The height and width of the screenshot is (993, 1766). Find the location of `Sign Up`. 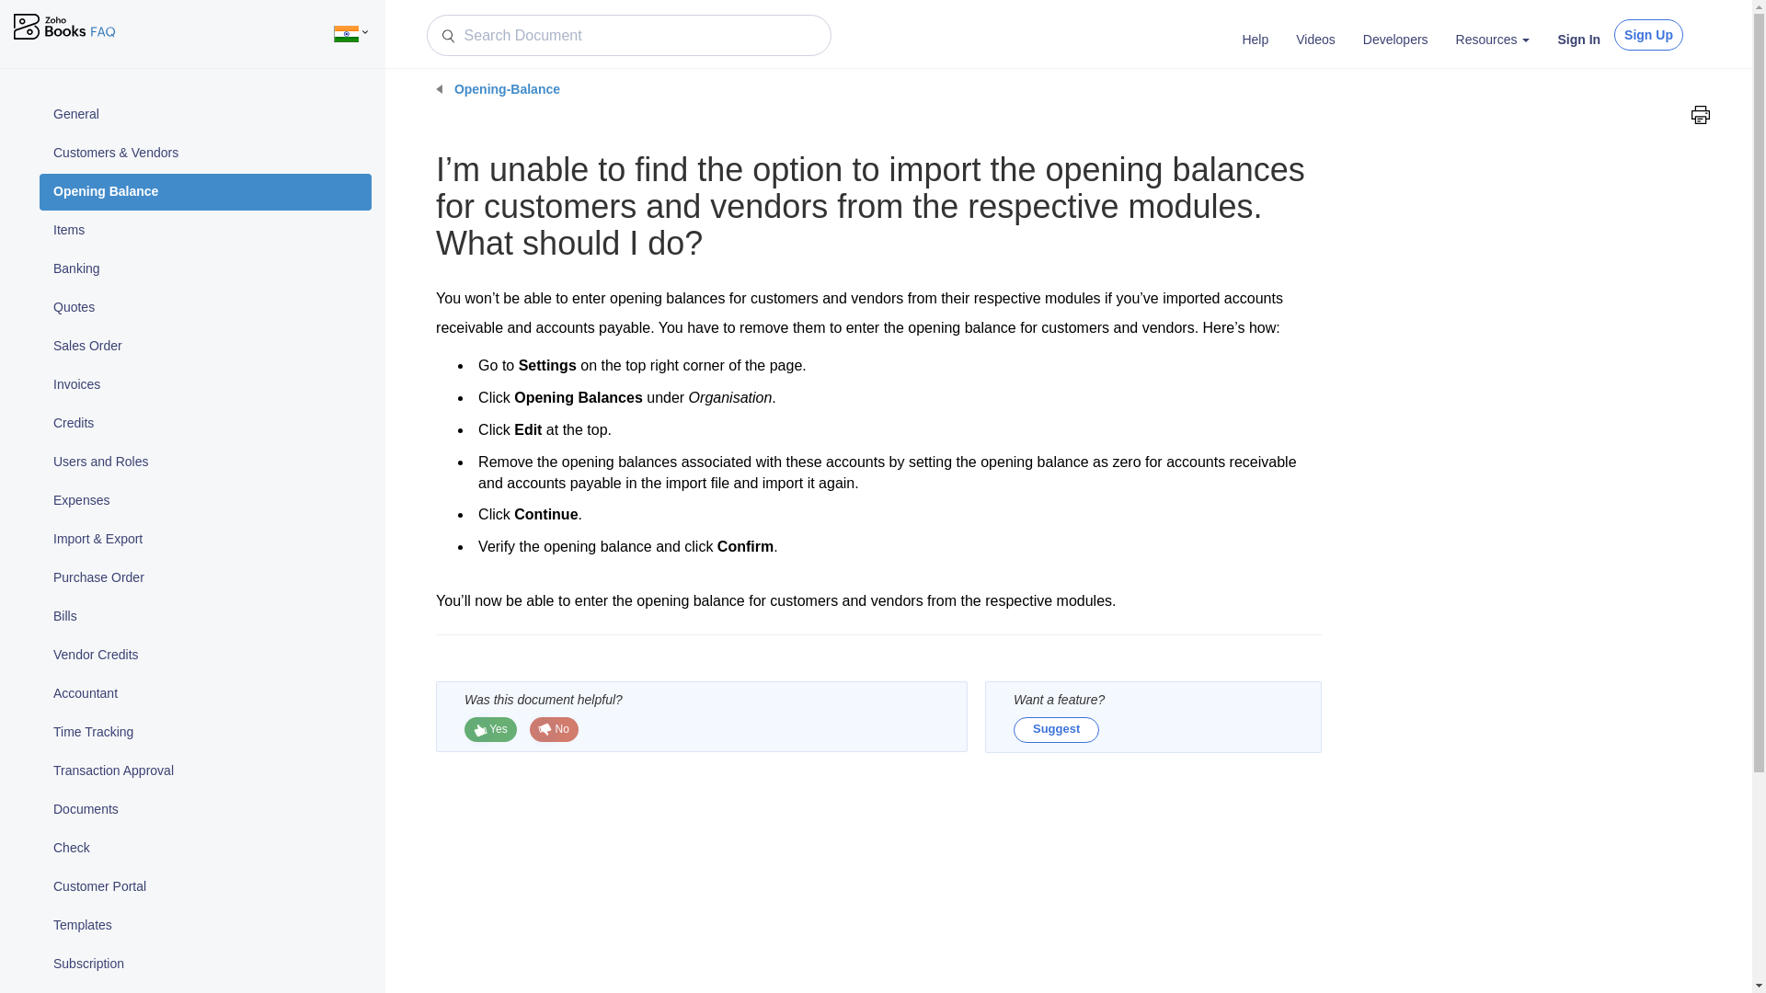

Sign Up is located at coordinates (1648, 35).